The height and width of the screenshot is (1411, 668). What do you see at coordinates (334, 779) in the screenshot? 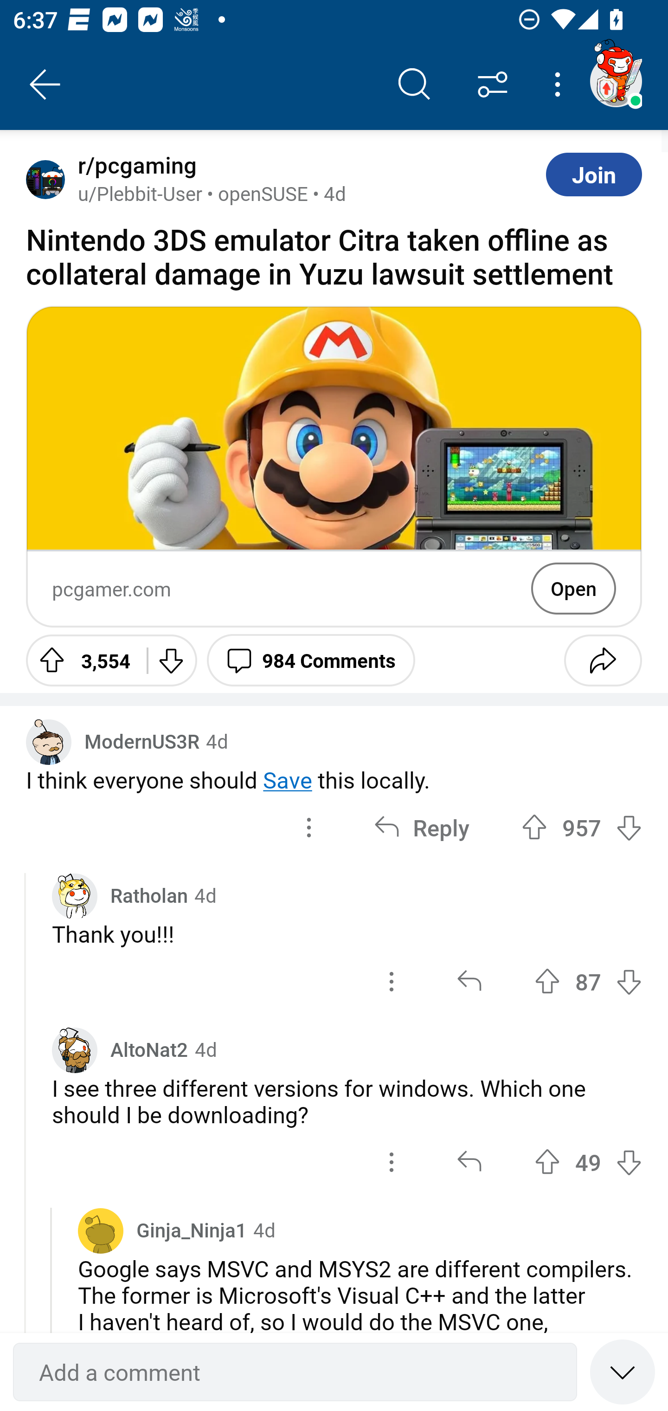
I see `I think everyone should Save this locally.` at bounding box center [334, 779].